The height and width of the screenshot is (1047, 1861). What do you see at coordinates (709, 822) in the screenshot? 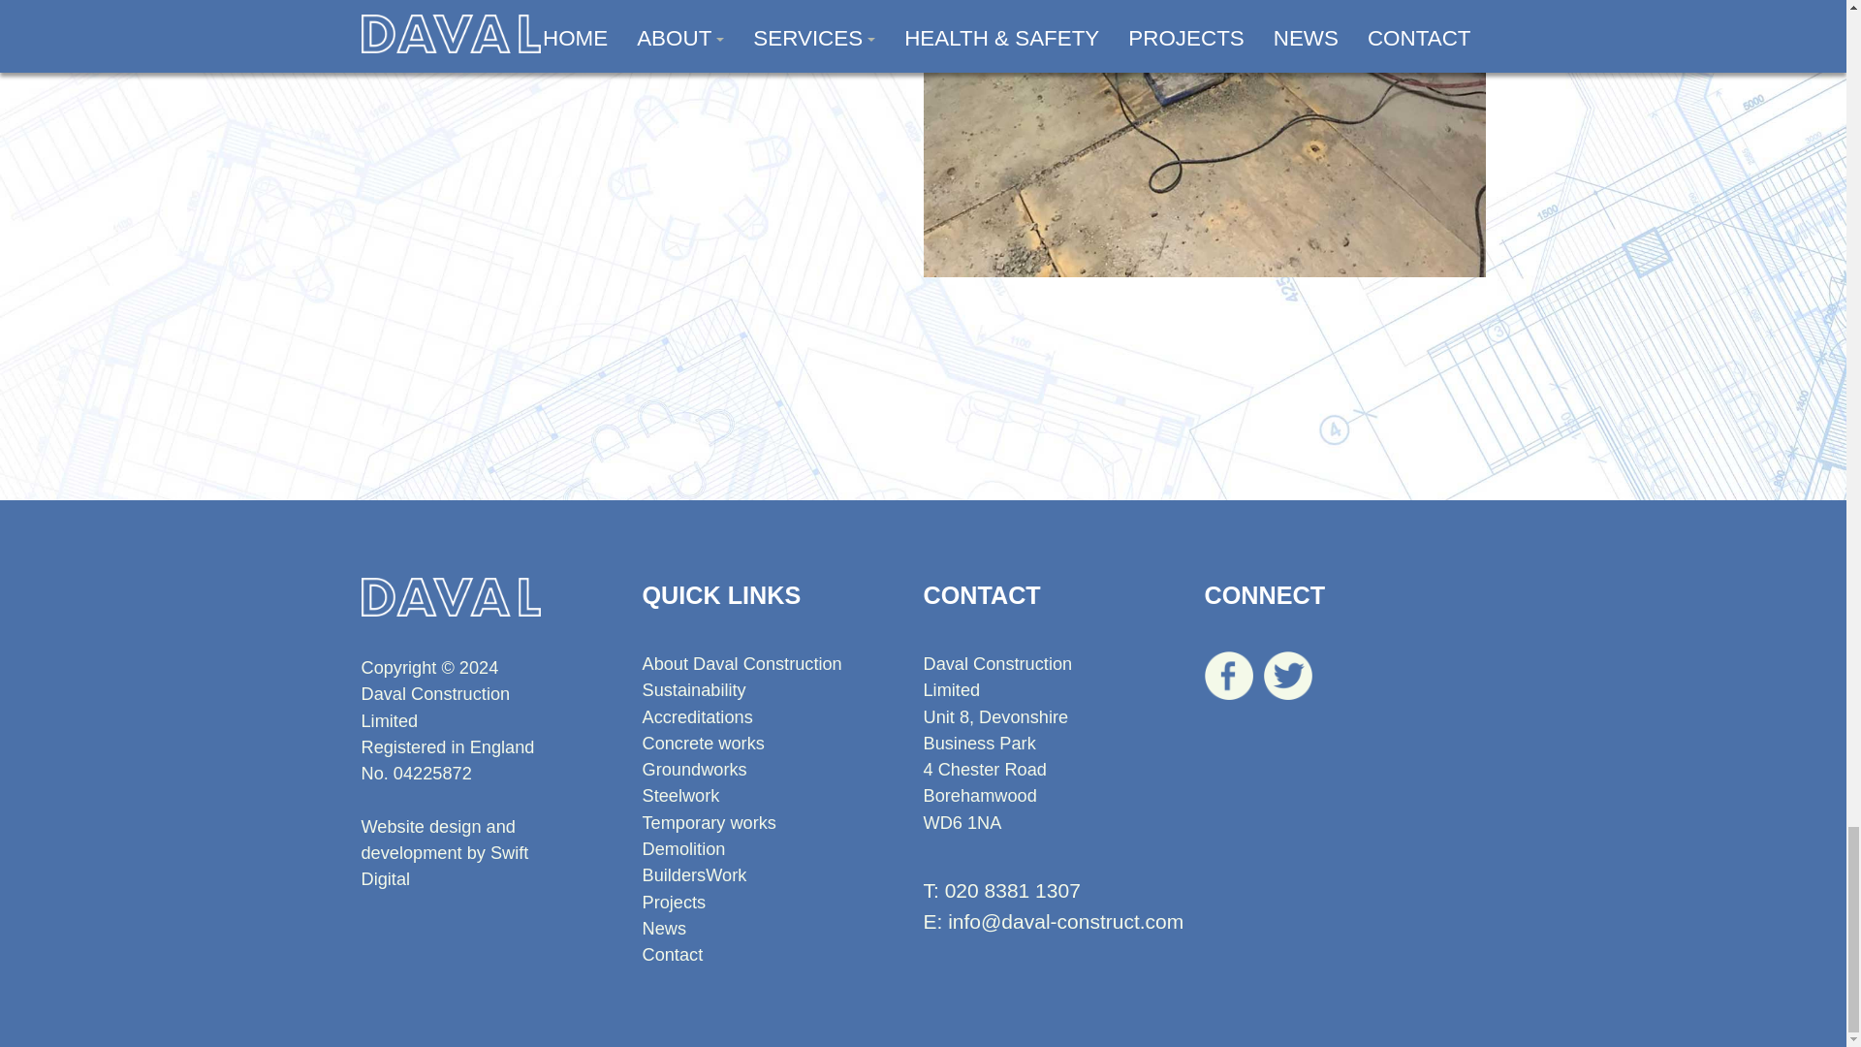
I see `Temporary works` at bounding box center [709, 822].